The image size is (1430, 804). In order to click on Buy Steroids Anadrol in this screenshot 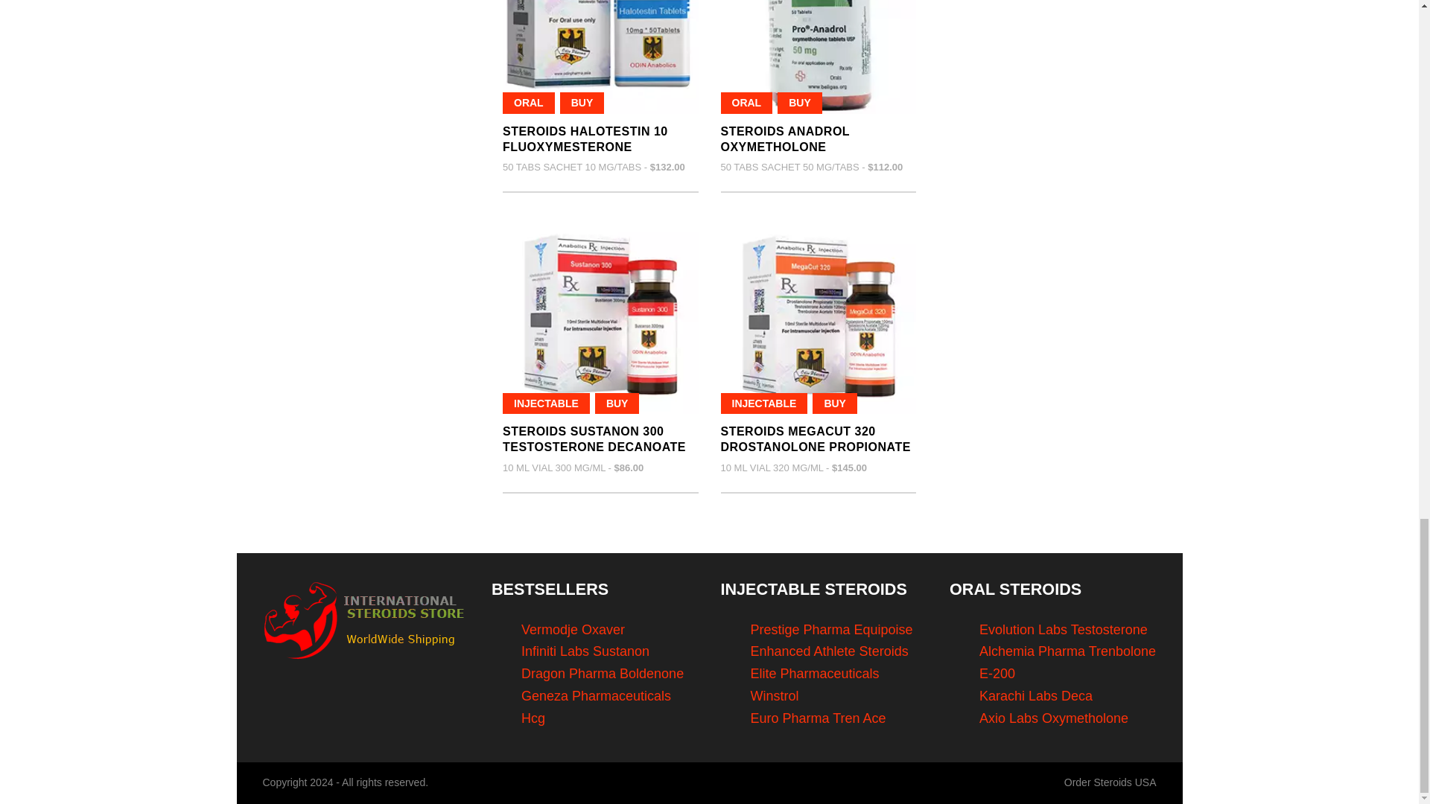, I will do `click(818, 57)`.